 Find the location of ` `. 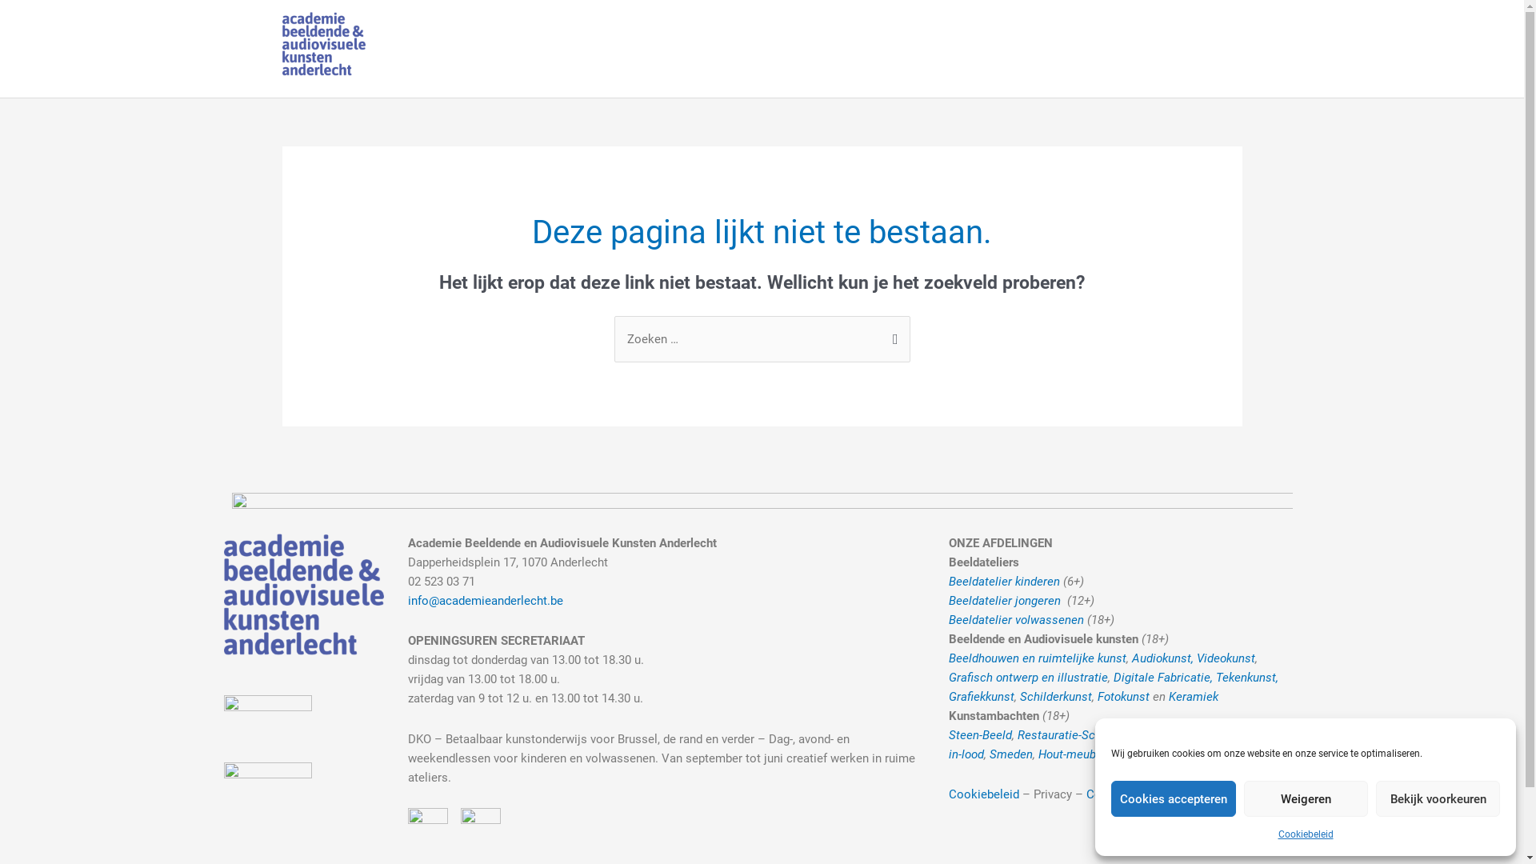

  is located at coordinates (1062, 601).